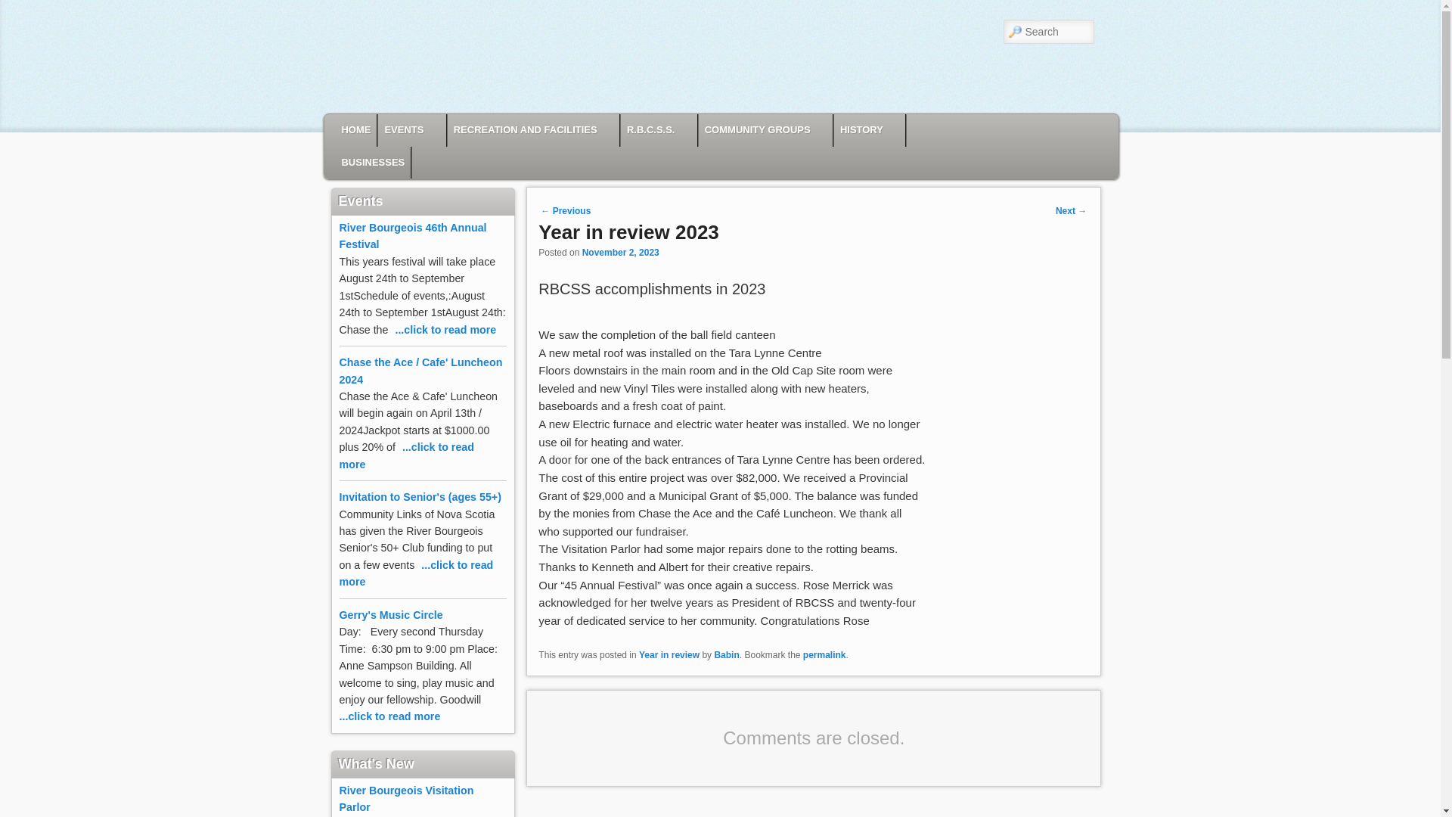  I want to click on River Bourgeois 46th Annual Festival, so click(444, 329).